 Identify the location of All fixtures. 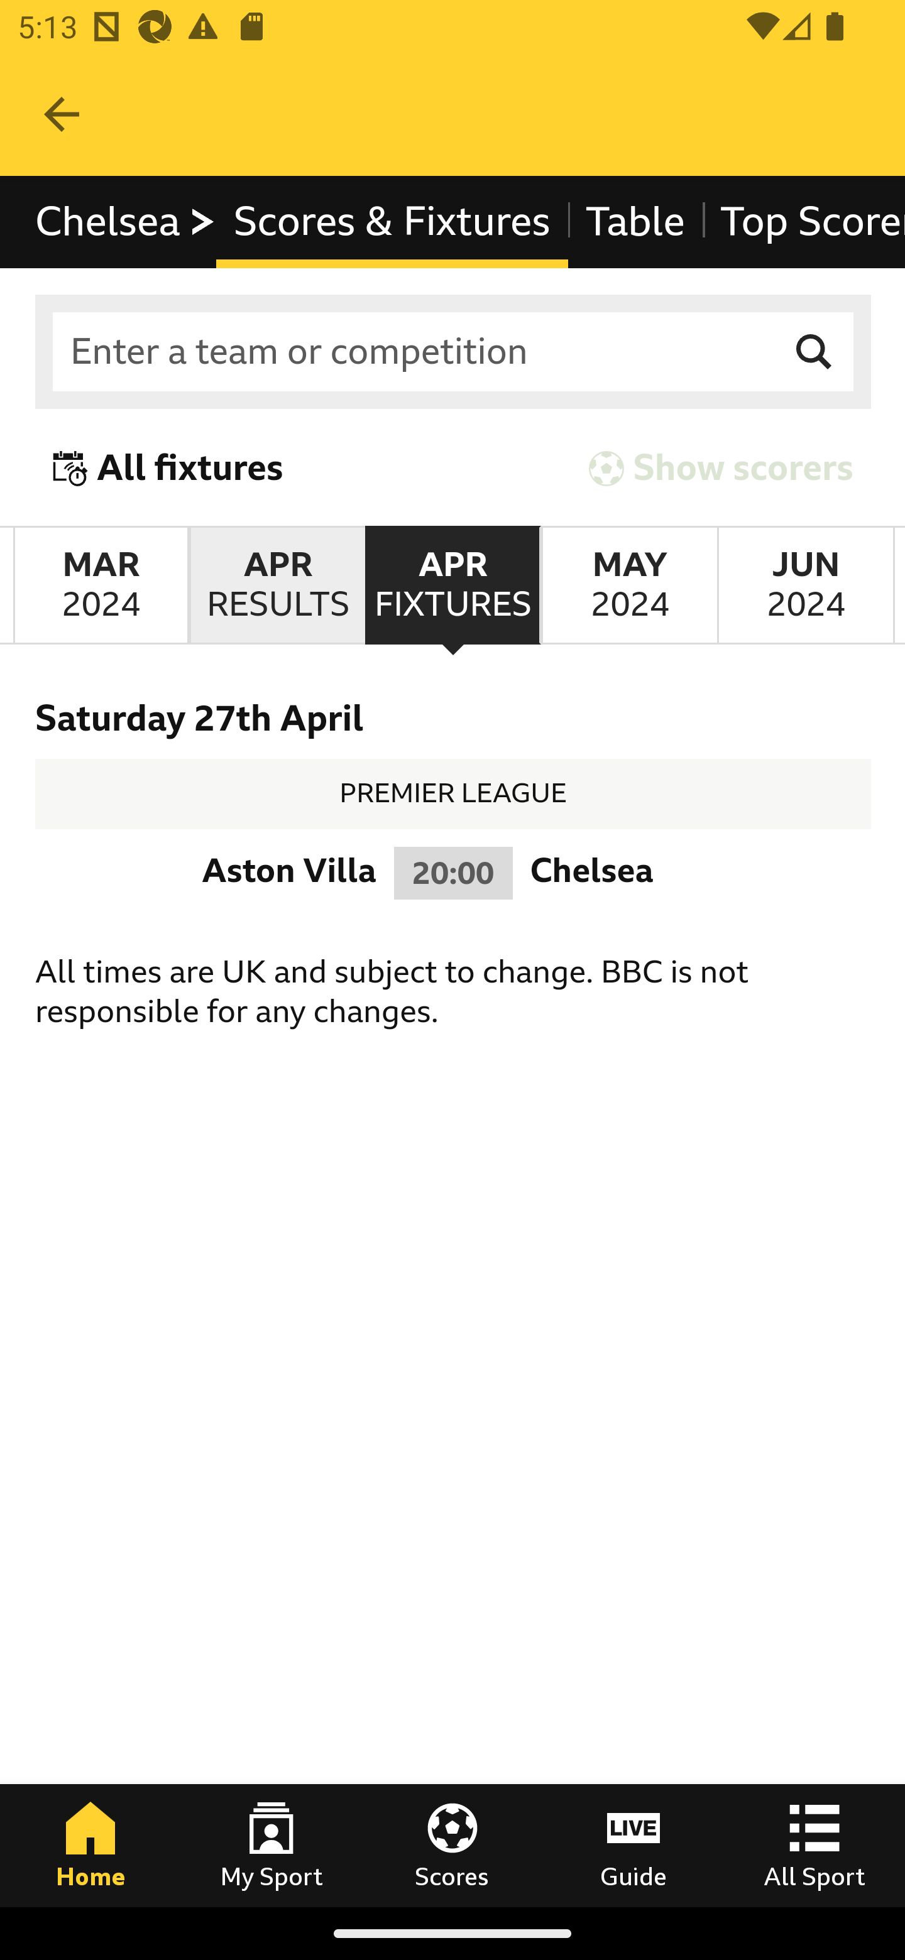
(168, 469).